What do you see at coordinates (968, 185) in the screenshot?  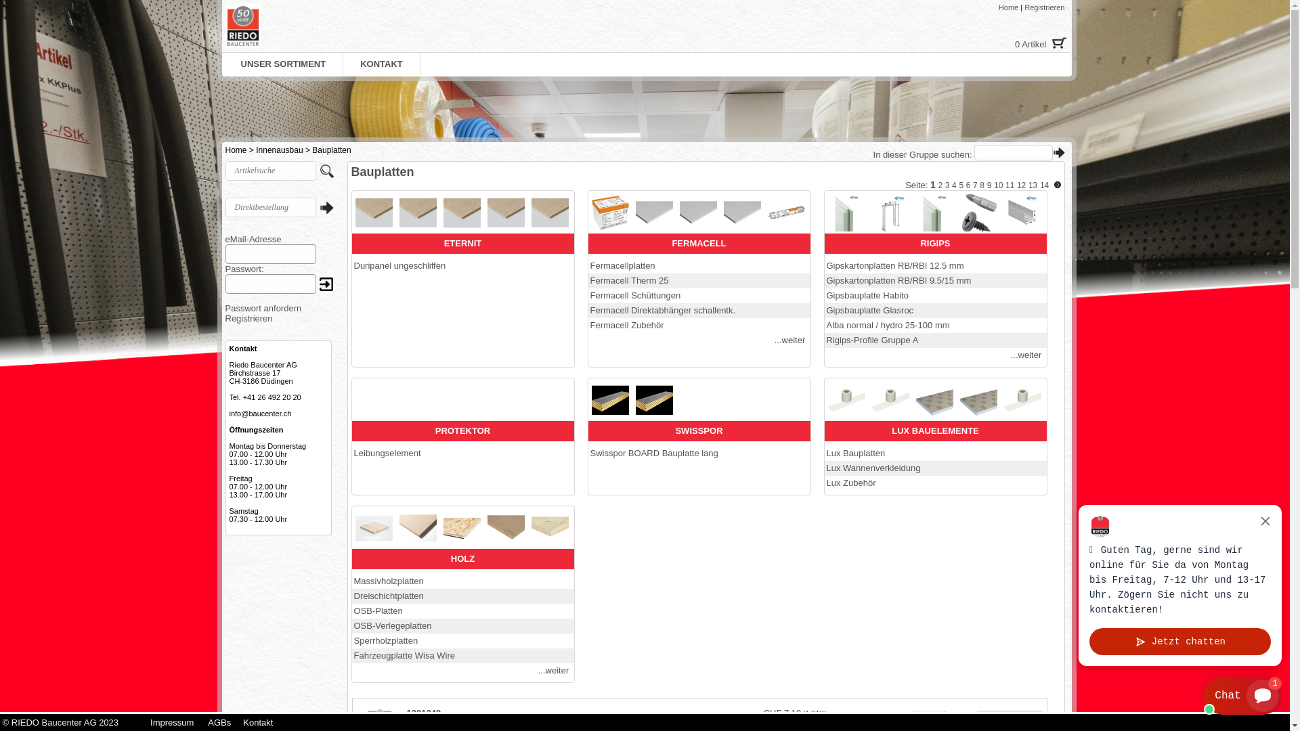 I see `6` at bounding box center [968, 185].